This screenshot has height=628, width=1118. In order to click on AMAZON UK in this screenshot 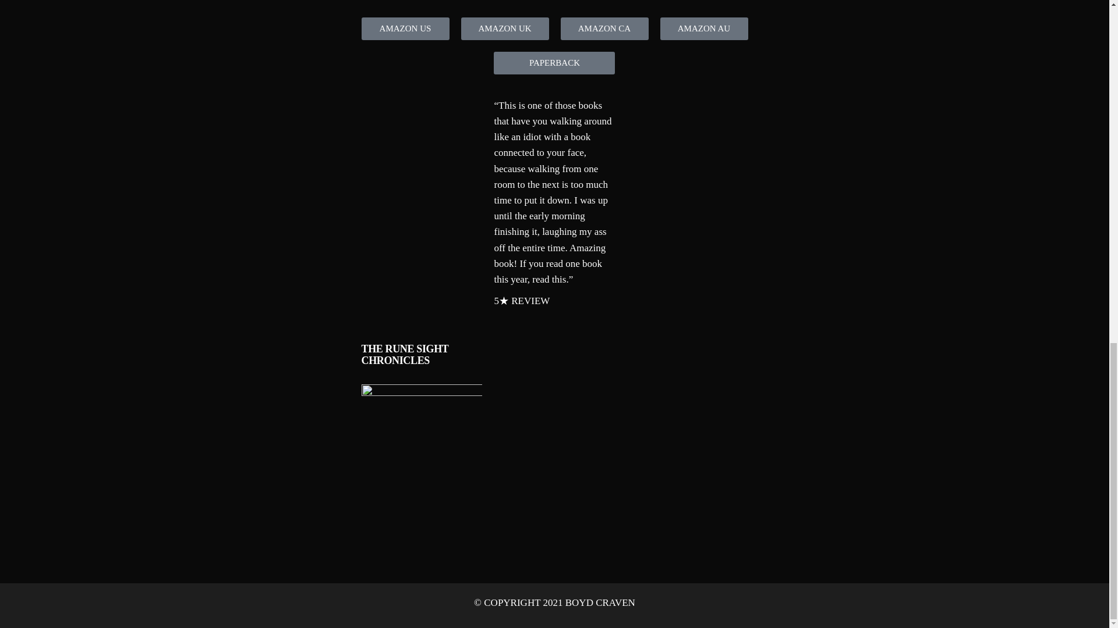, I will do `click(504, 29)`.